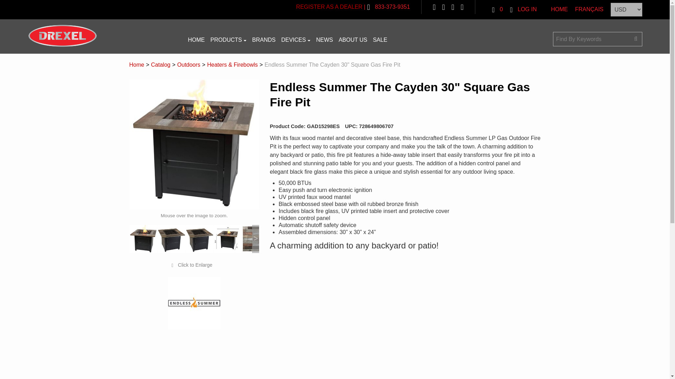  What do you see at coordinates (63, 36) in the screenshot?
I see `Drexel Industries` at bounding box center [63, 36].